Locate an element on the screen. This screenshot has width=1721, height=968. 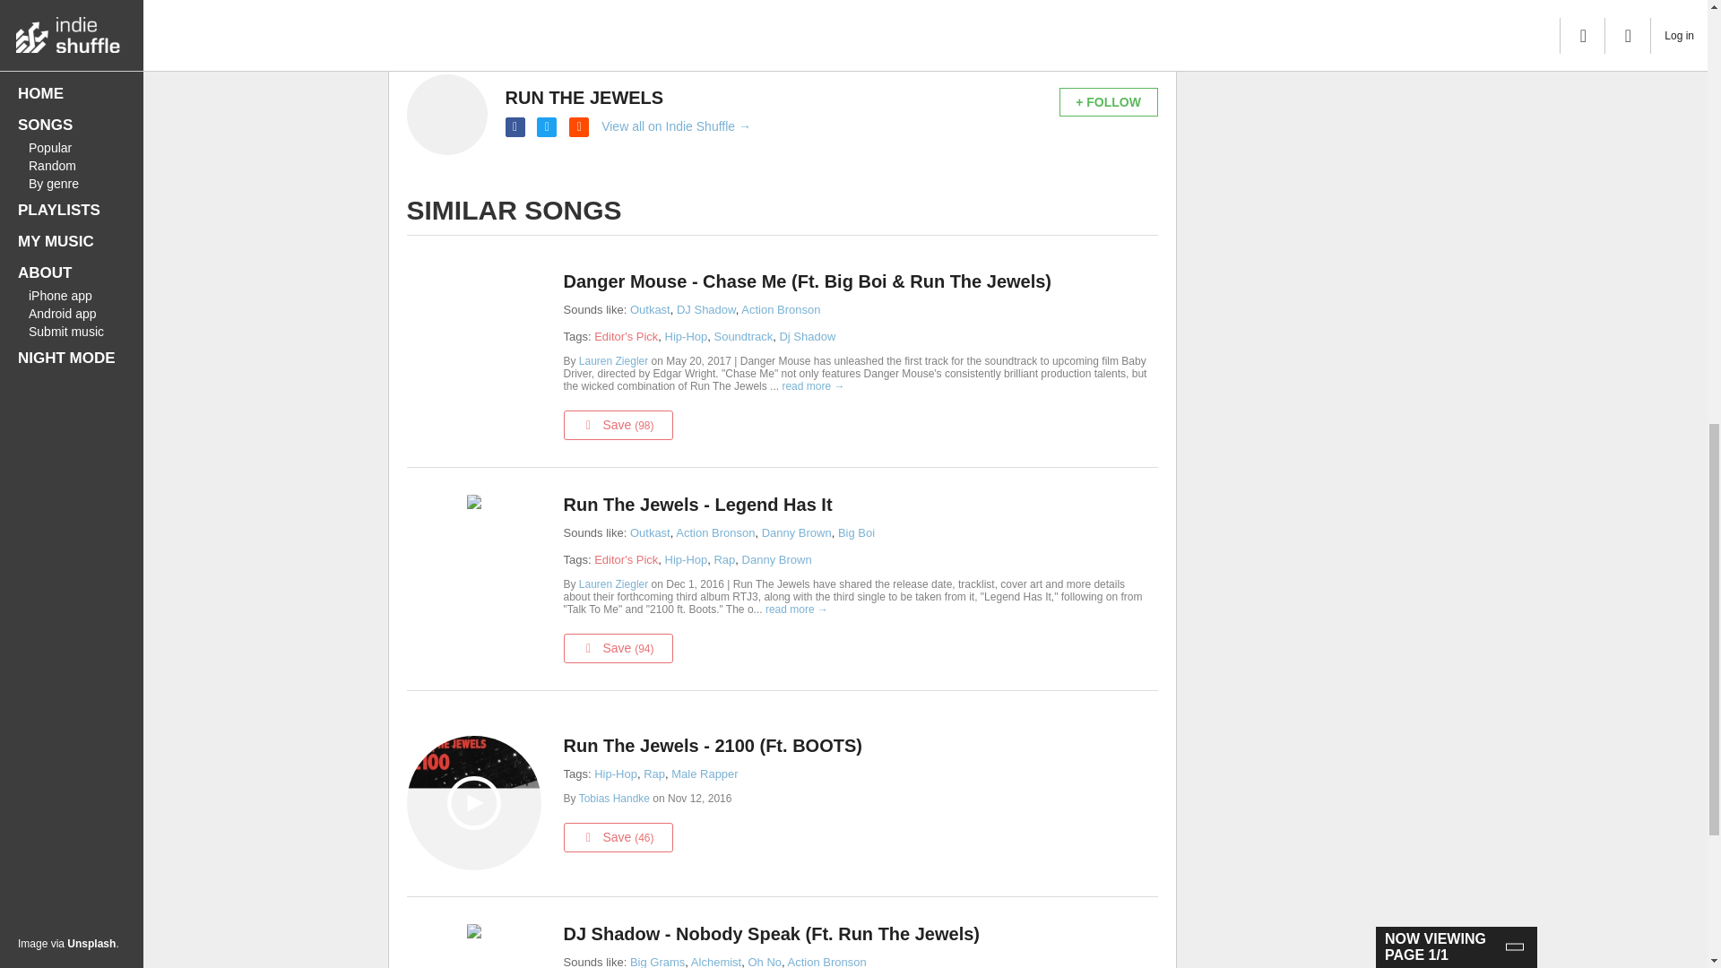
Dj shadow Songs is located at coordinates (807, 337).